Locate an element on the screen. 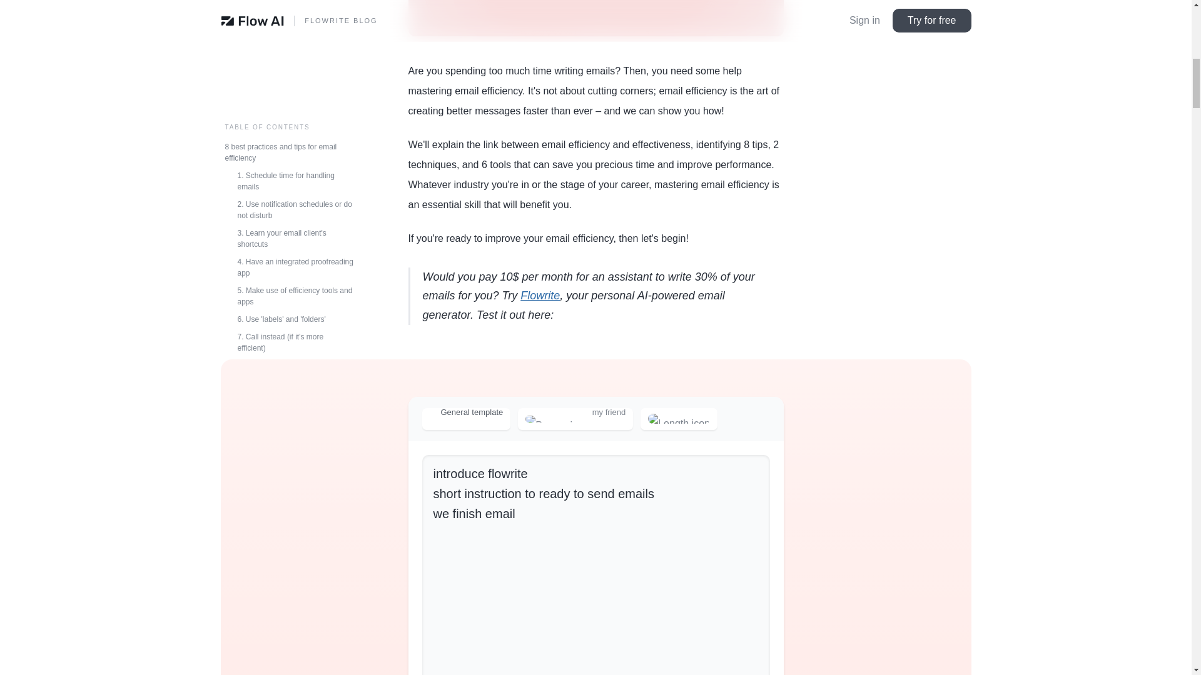  6. Use 'labels' and 'folders' is located at coordinates (289, 46).